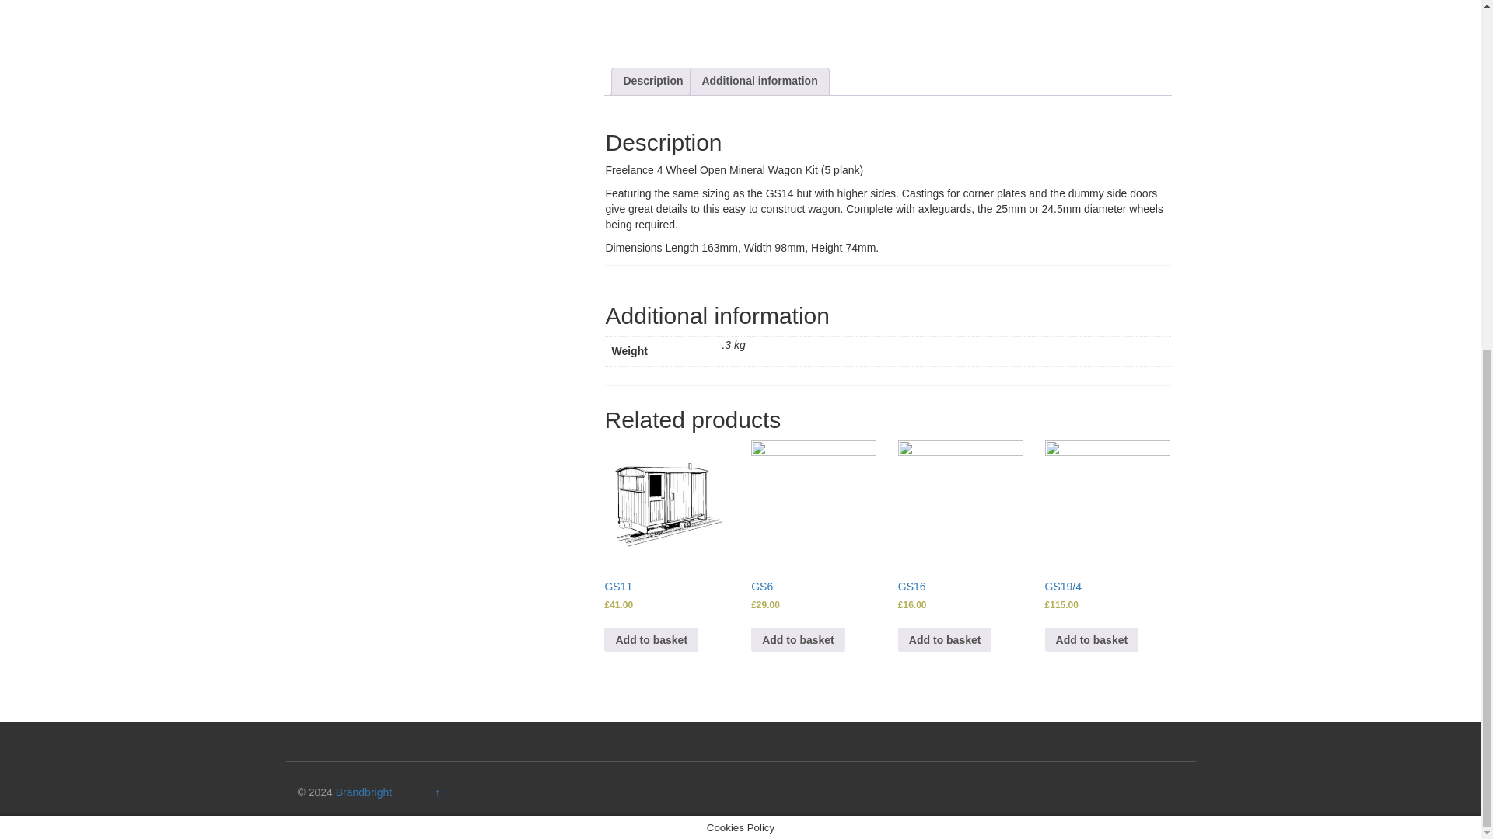 The width and height of the screenshot is (1493, 839). I want to click on Add to basket, so click(946, 639).